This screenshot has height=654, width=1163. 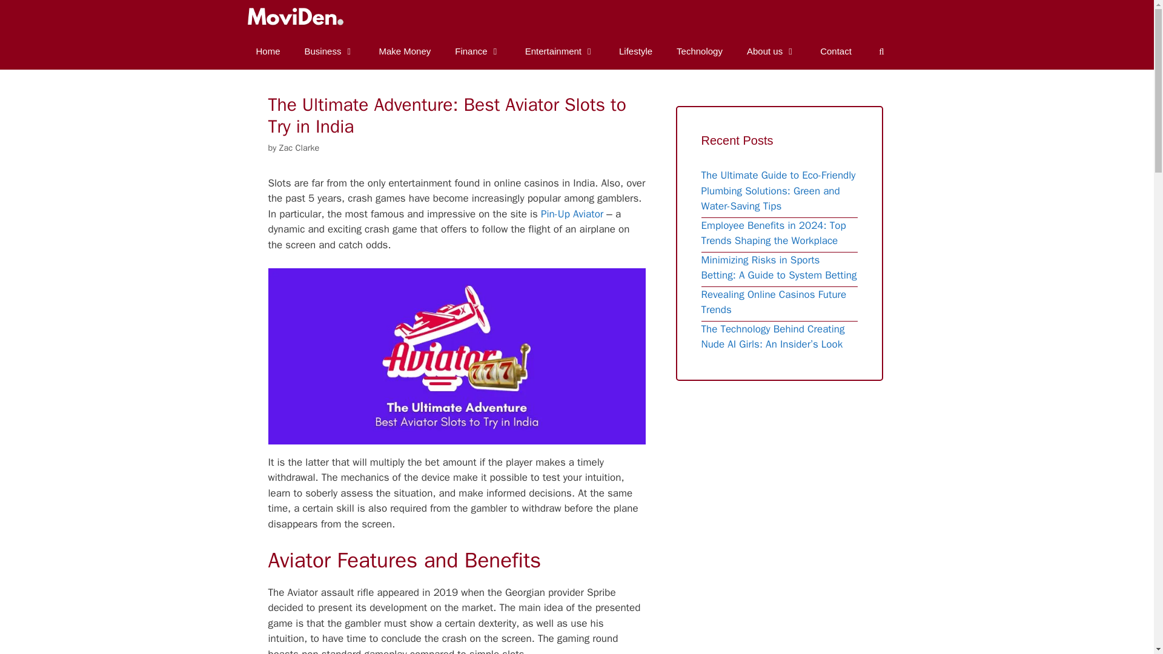 What do you see at coordinates (299, 148) in the screenshot?
I see `View all posts by Zac Clarke` at bounding box center [299, 148].